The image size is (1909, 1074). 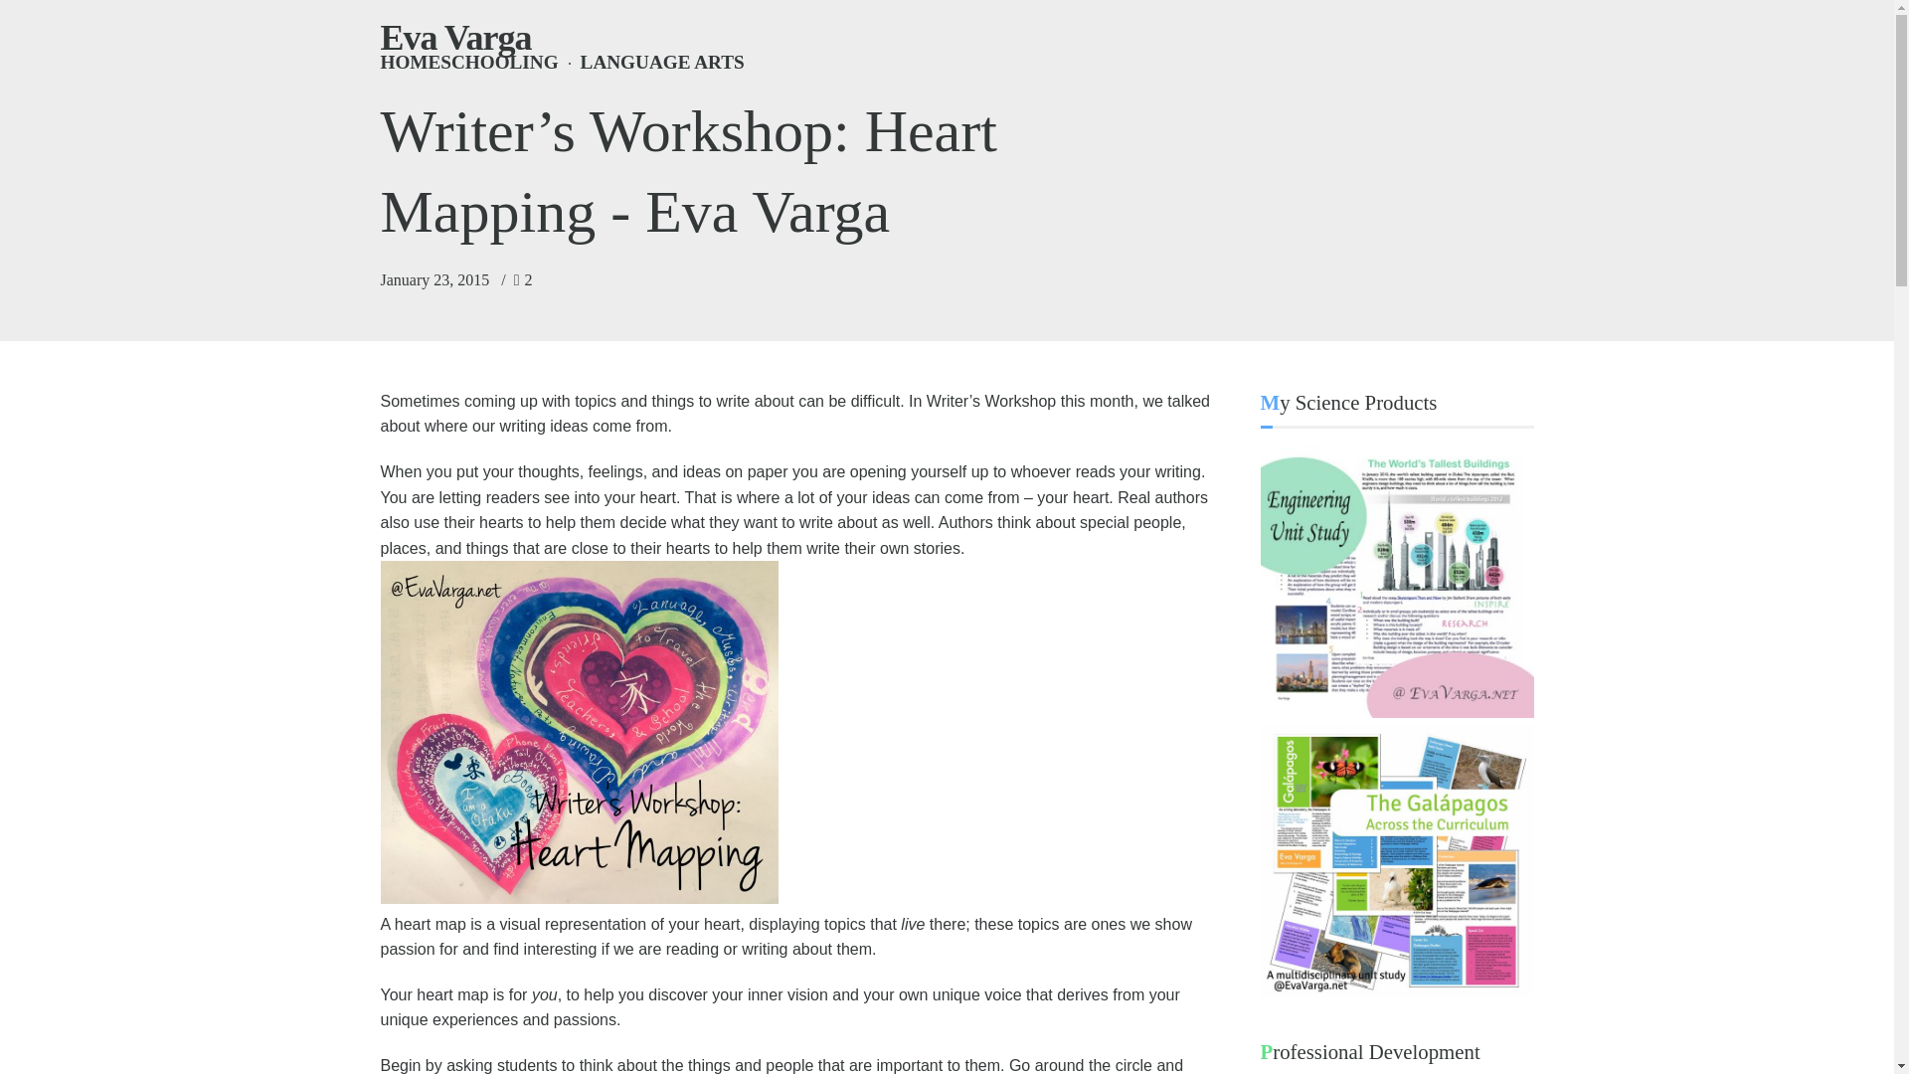 What do you see at coordinates (455, 38) in the screenshot?
I see `Eva Varga` at bounding box center [455, 38].